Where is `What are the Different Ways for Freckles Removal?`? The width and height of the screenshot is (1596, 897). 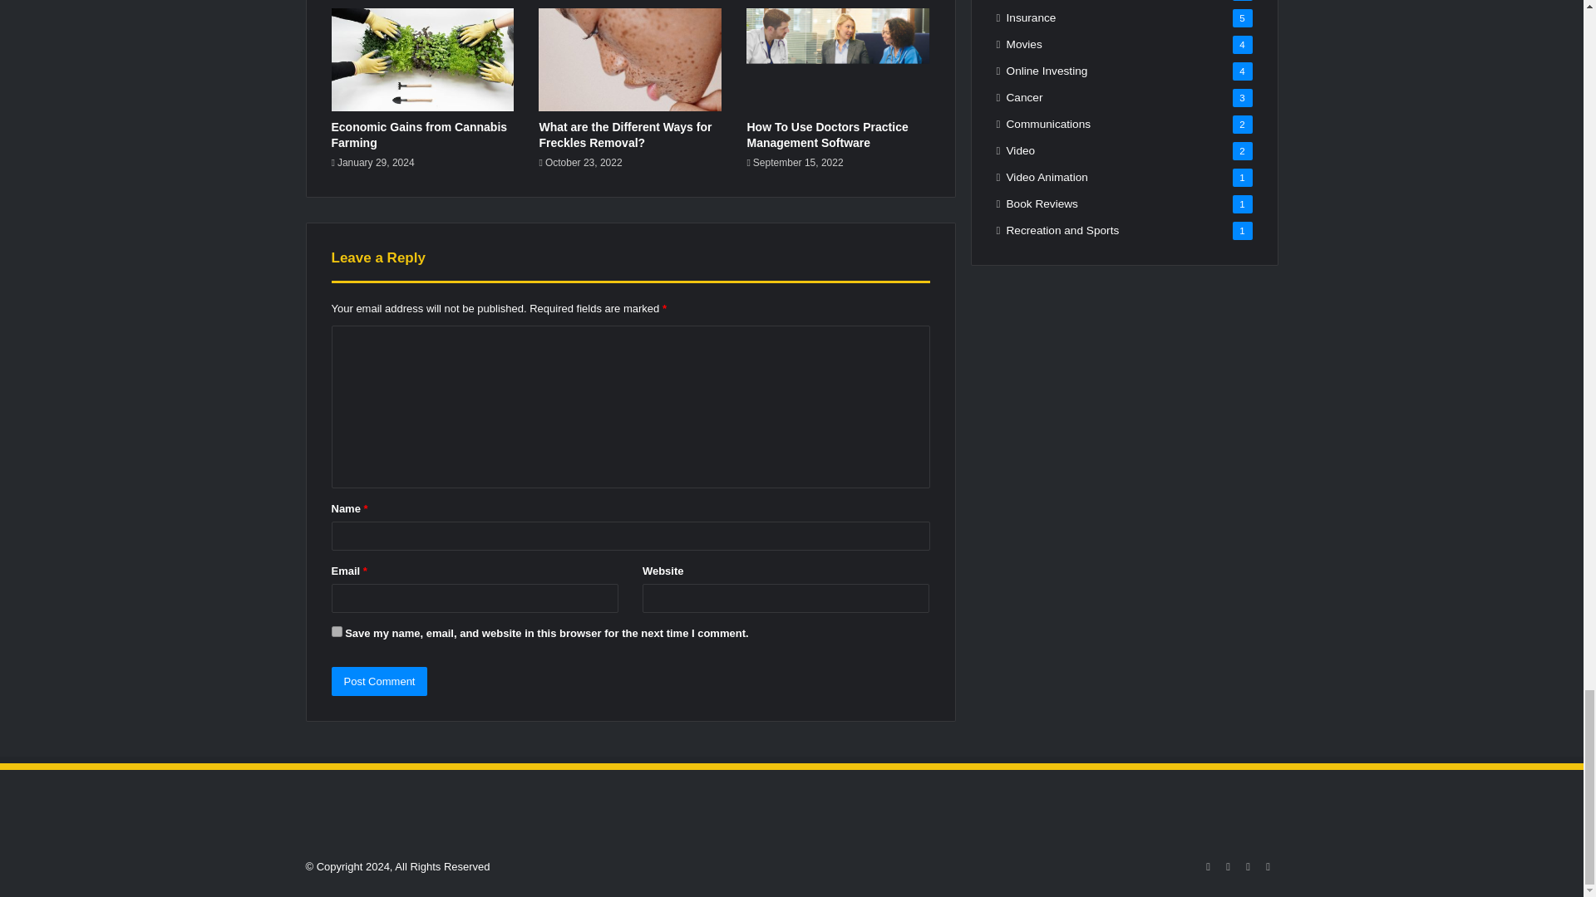
What are the Different Ways for Freckles Removal? is located at coordinates (625, 135).